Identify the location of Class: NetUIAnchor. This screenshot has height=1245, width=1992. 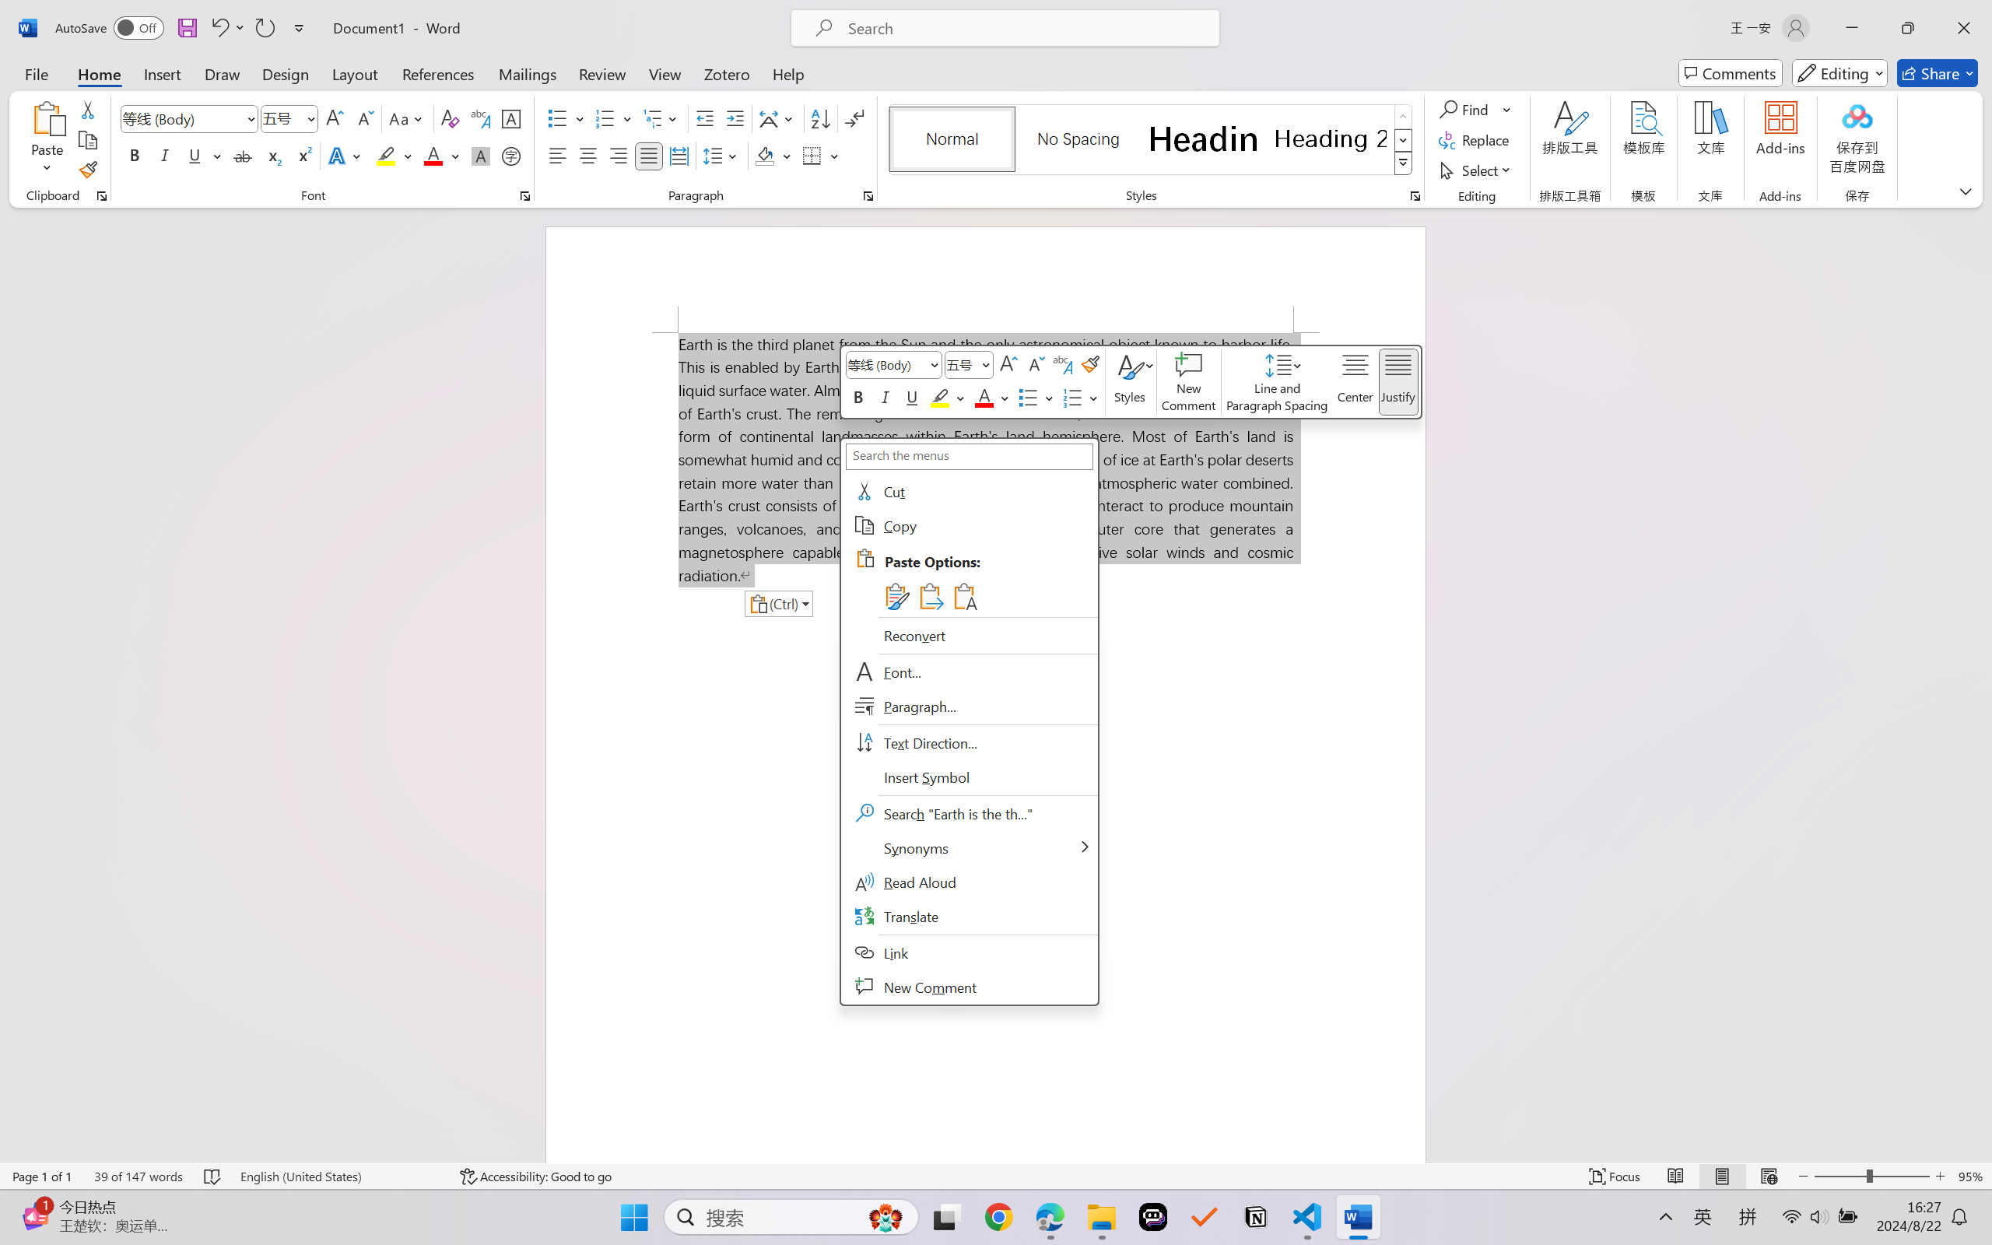
(1278, 382).